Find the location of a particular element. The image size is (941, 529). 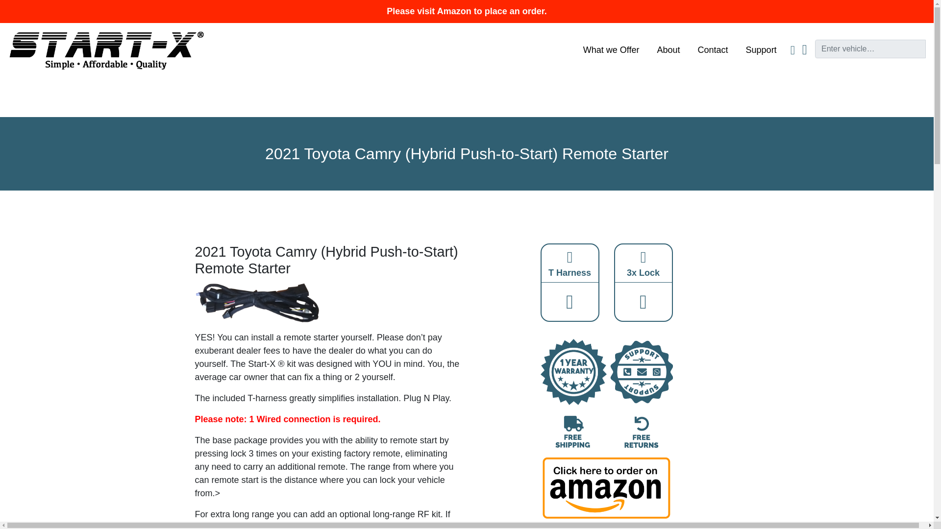

About is located at coordinates (669, 50).